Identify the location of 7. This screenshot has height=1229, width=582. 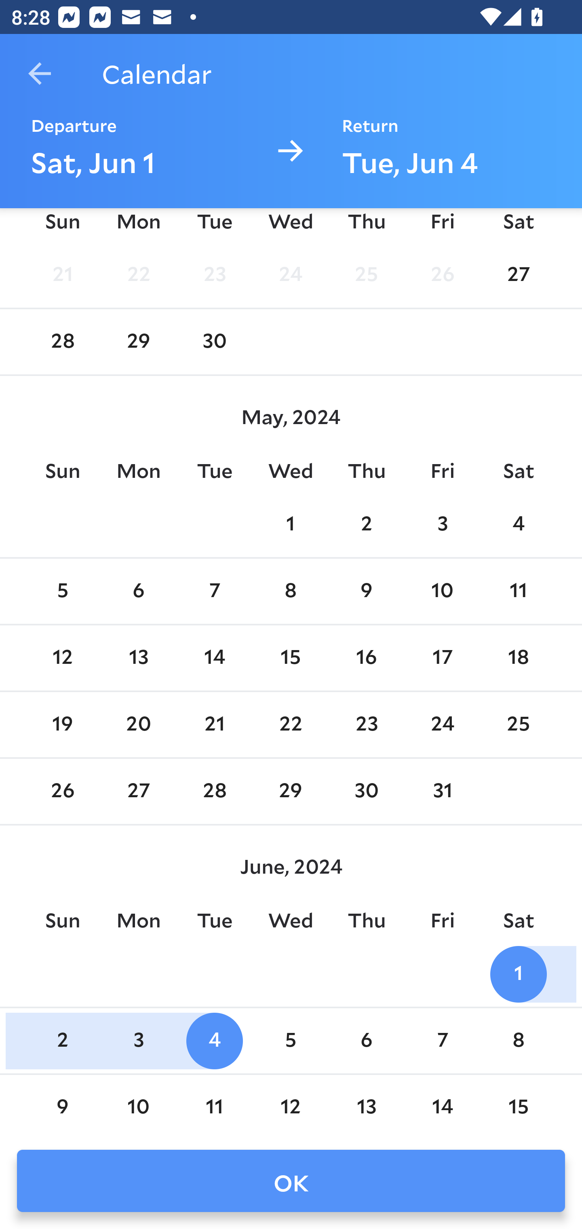
(214, 591).